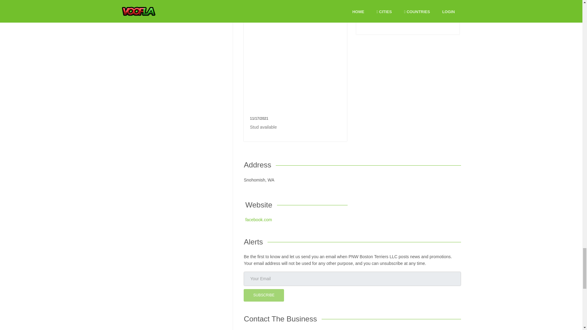 The image size is (587, 330). Describe the element at coordinates (258, 219) in the screenshot. I see `facebook.com` at that location.